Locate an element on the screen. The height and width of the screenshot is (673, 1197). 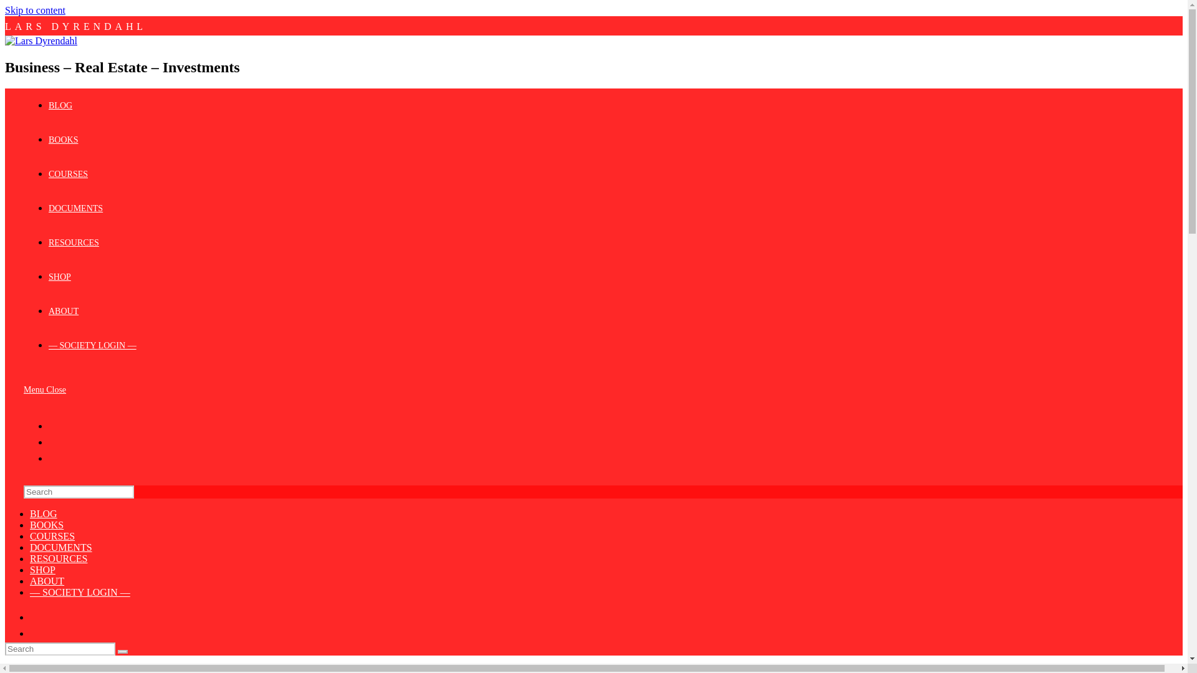
BLOG is located at coordinates (44, 513).